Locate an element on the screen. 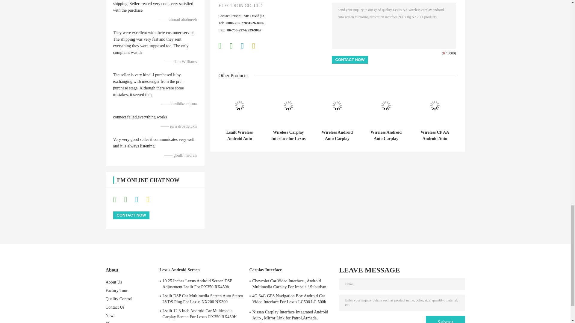 This screenshot has height=323, width=575. Contact Now is located at coordinates (350, 60).